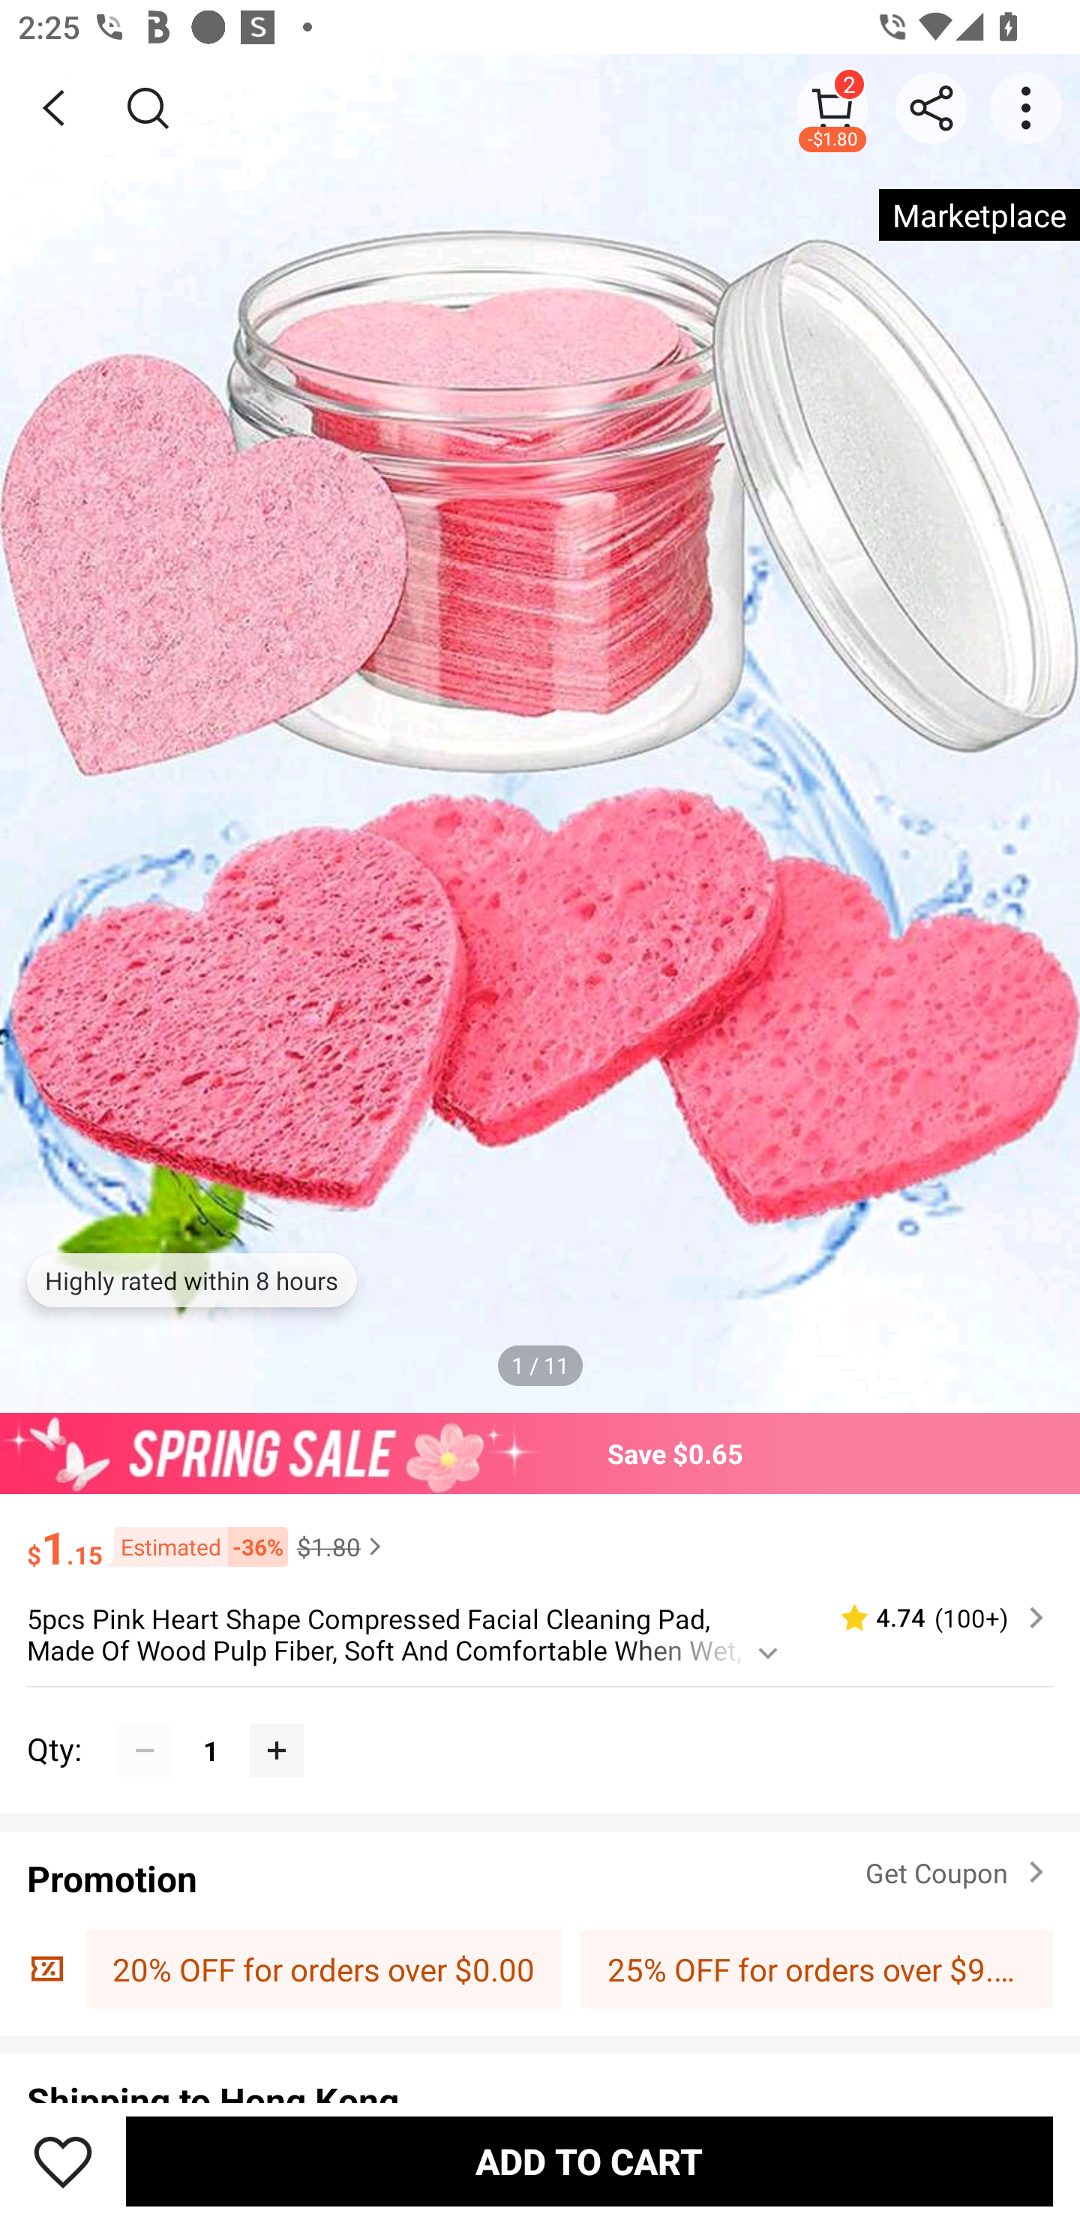 The image size is (1080, 2220). Describe the element at coordinates (931, 1618) in the screenshot. I see `4.74 (100‎+)` at that location.